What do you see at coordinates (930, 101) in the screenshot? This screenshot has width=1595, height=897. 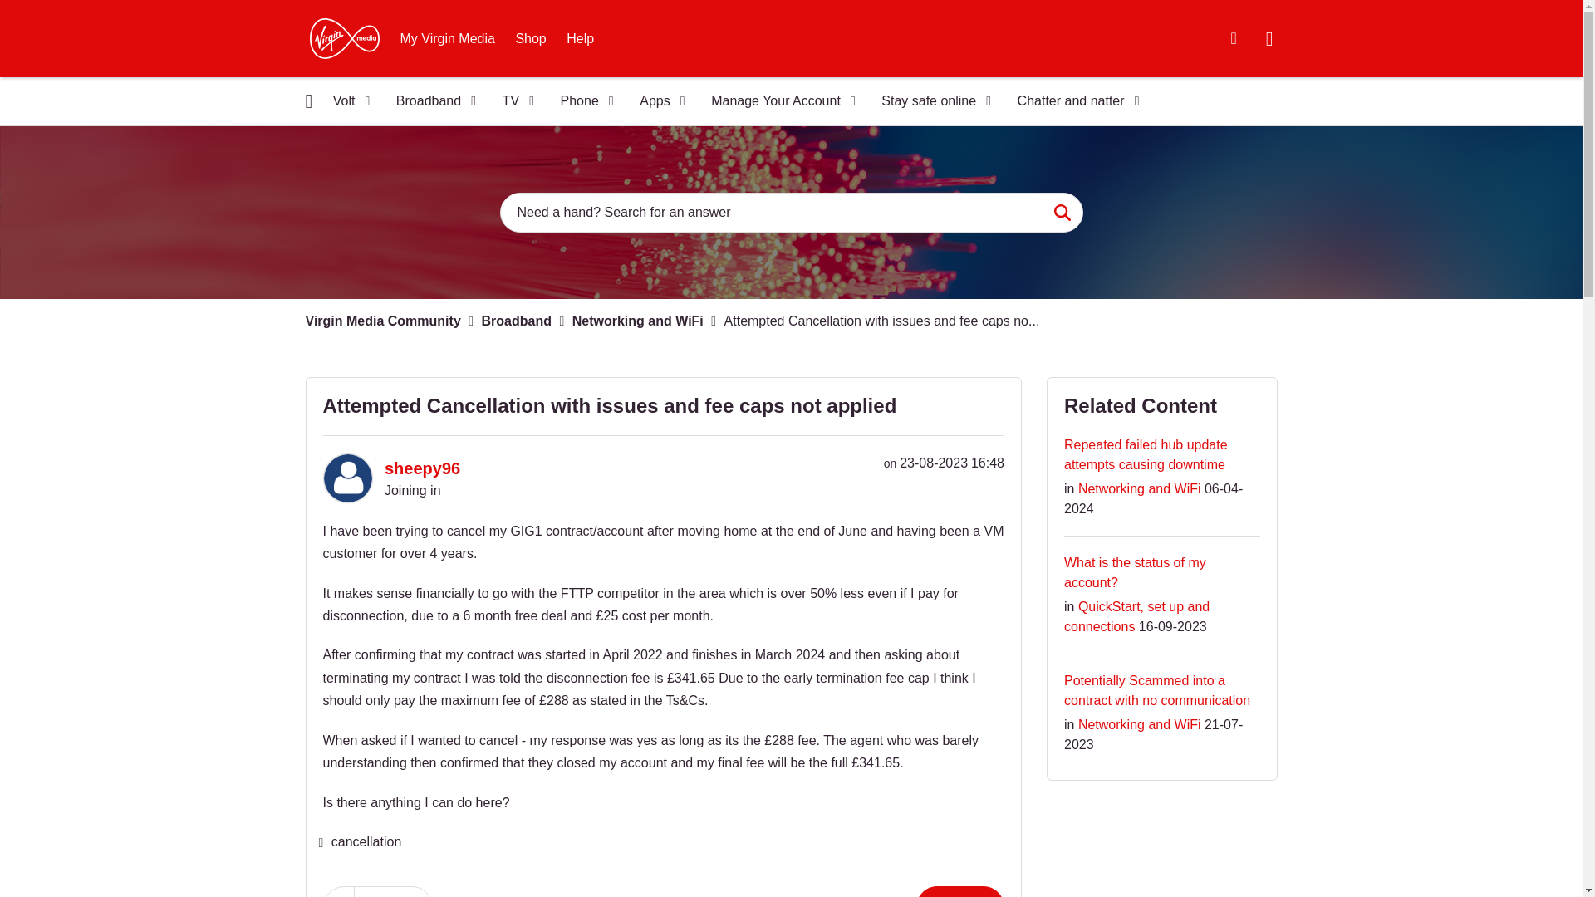 I see `Stay safe online` at bounding box center [930, 101].